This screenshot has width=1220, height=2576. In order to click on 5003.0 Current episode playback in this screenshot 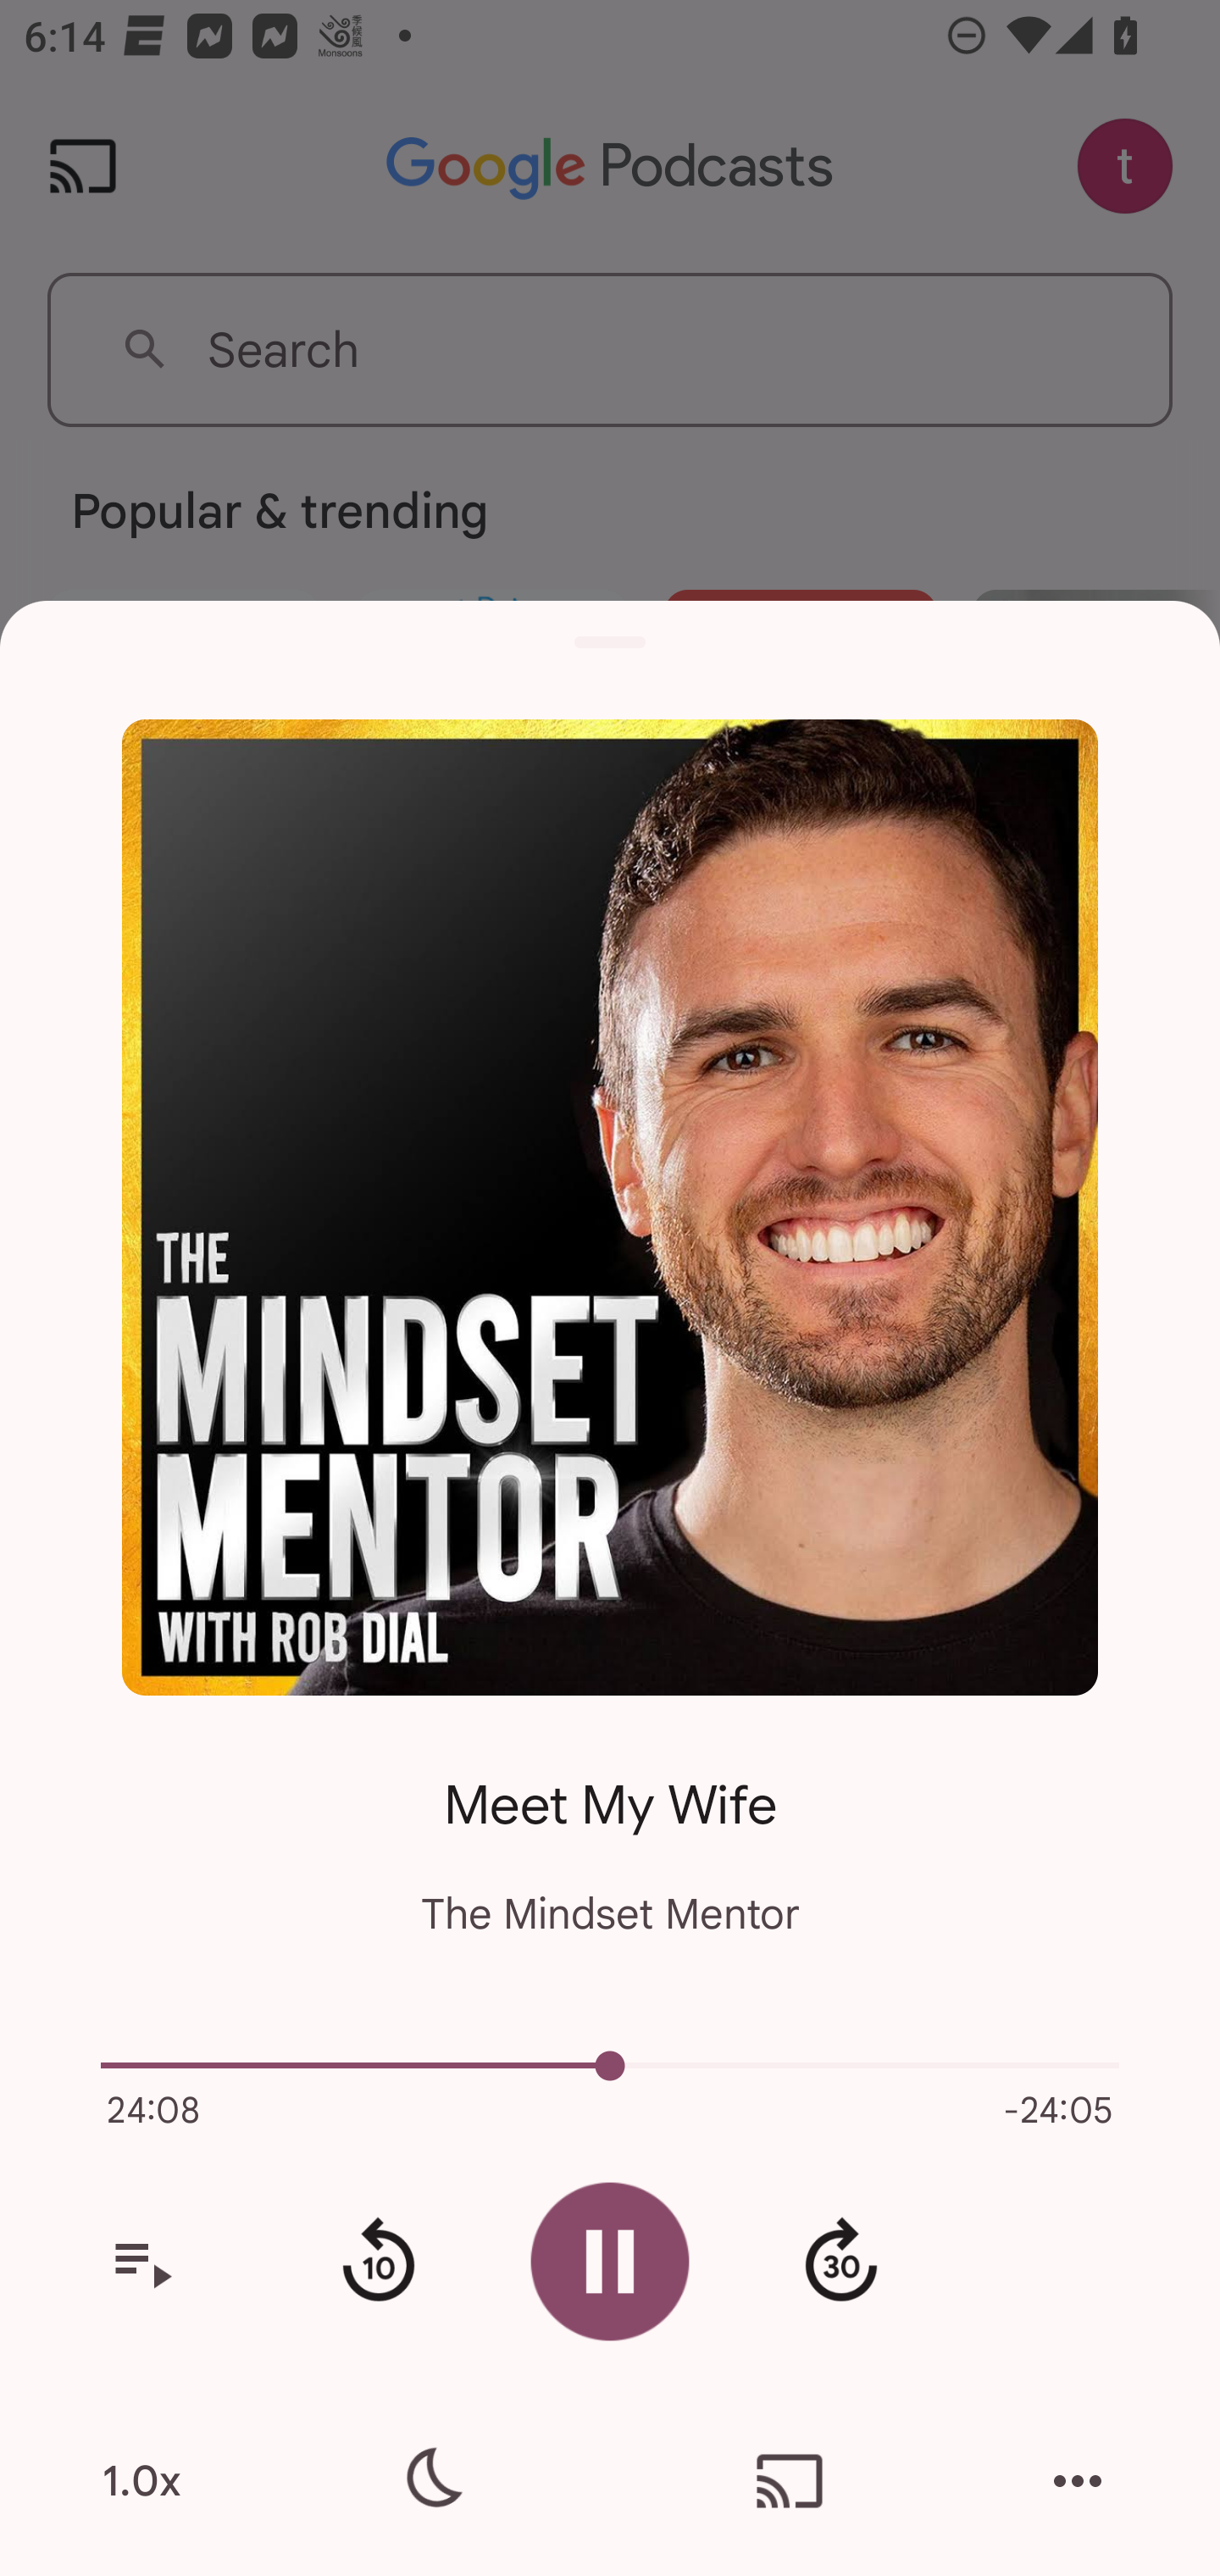, I will do `click(610, 2066)`.